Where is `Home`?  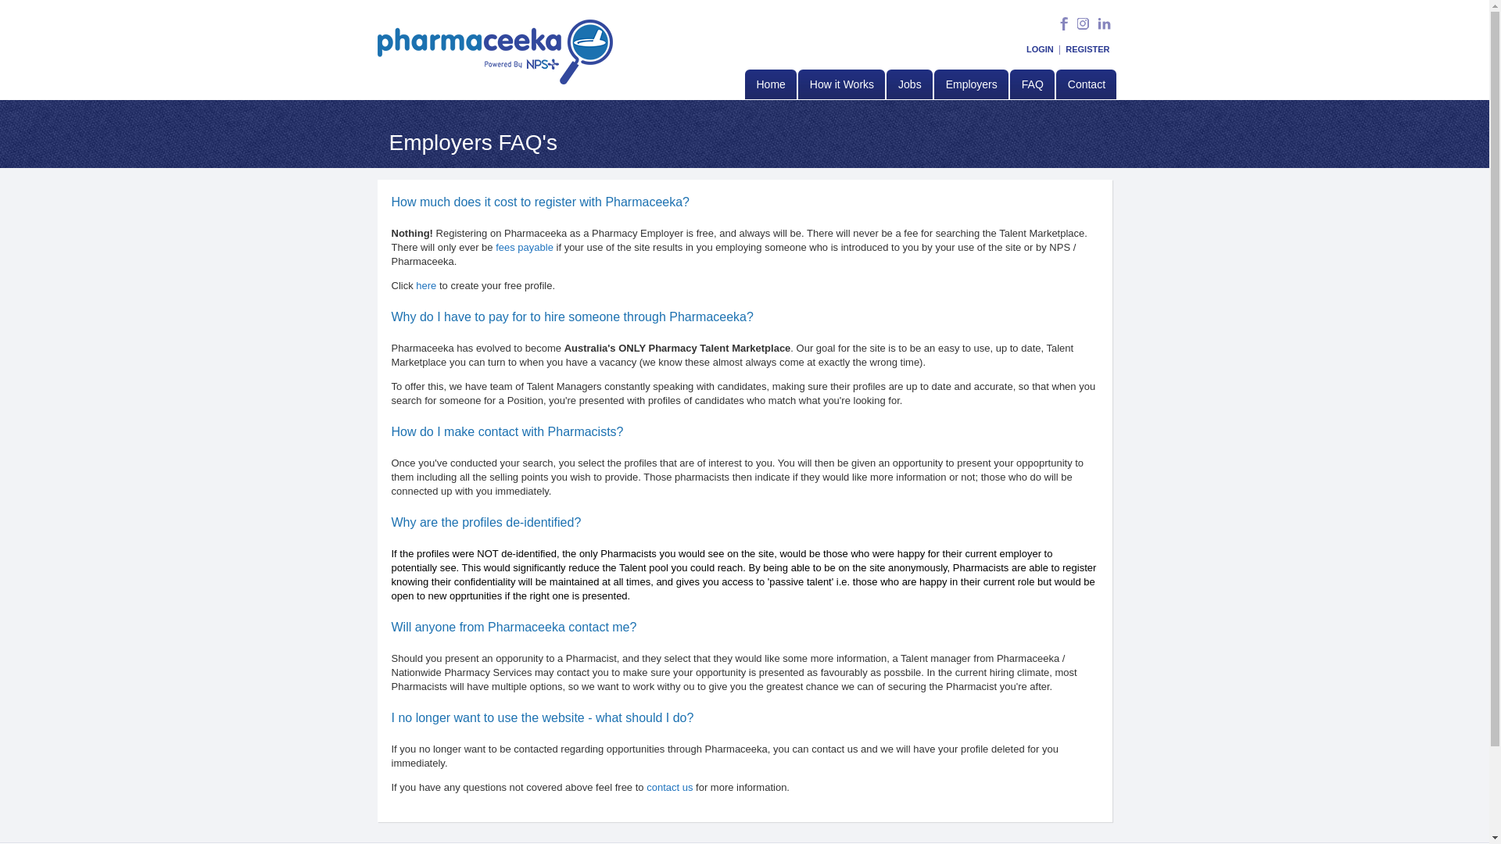 Home is located at coordinates (769, 84).